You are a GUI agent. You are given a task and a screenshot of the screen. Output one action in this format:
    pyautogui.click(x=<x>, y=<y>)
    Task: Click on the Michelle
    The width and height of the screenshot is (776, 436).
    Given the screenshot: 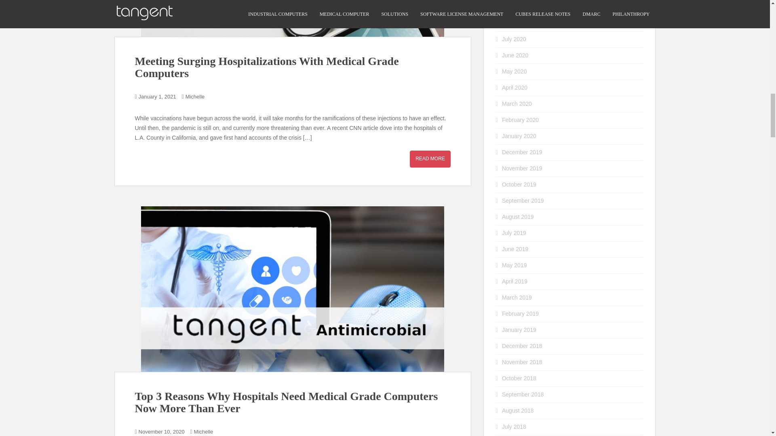 What is the action you would take?
    pyautogui.click(x=204, y=431)
    